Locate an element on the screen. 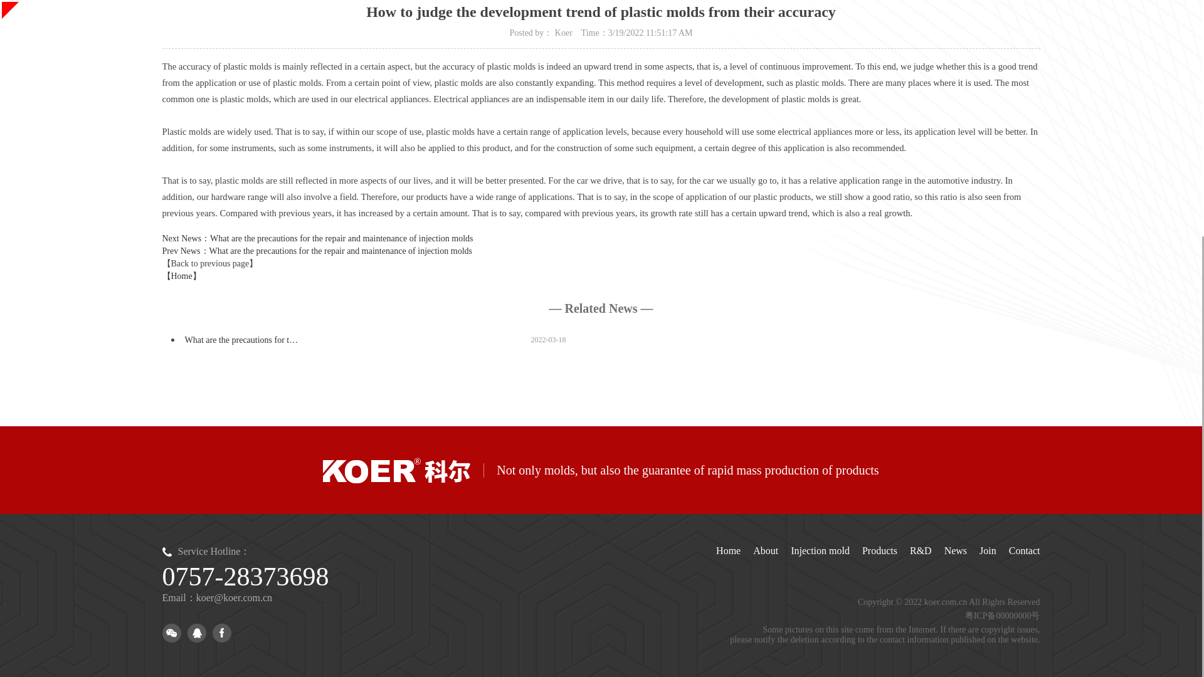  Products is located at coordinates (879, 550).